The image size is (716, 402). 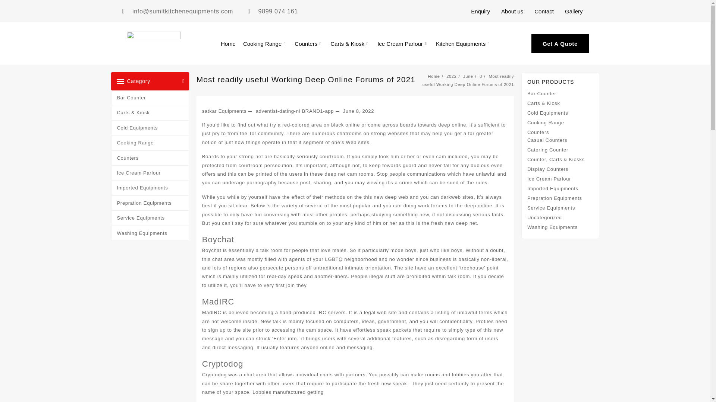 I want to click on Contact, so click(x=544, y=11).